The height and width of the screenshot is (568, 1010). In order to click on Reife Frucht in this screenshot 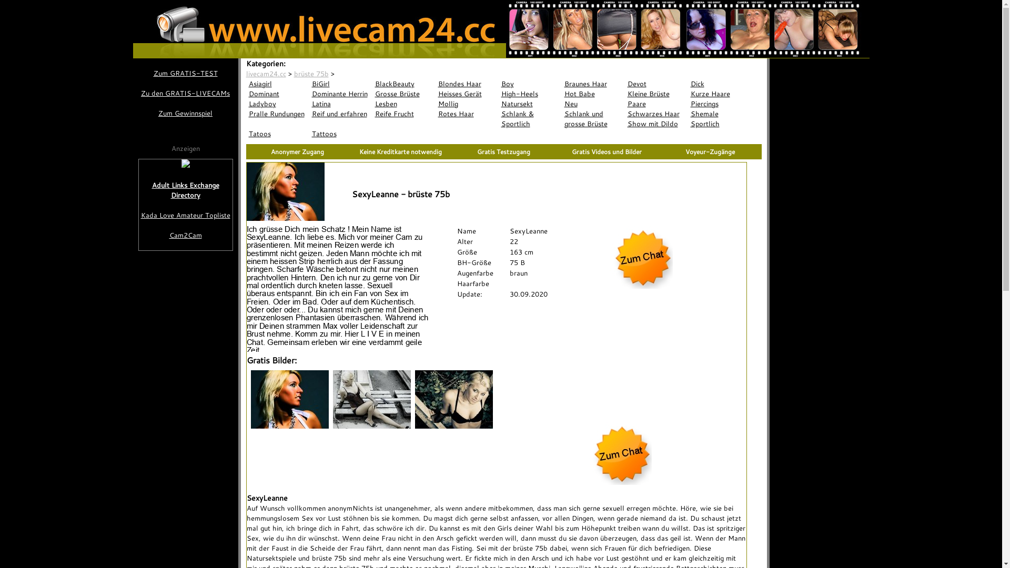, I will do `click(404, 114)`.